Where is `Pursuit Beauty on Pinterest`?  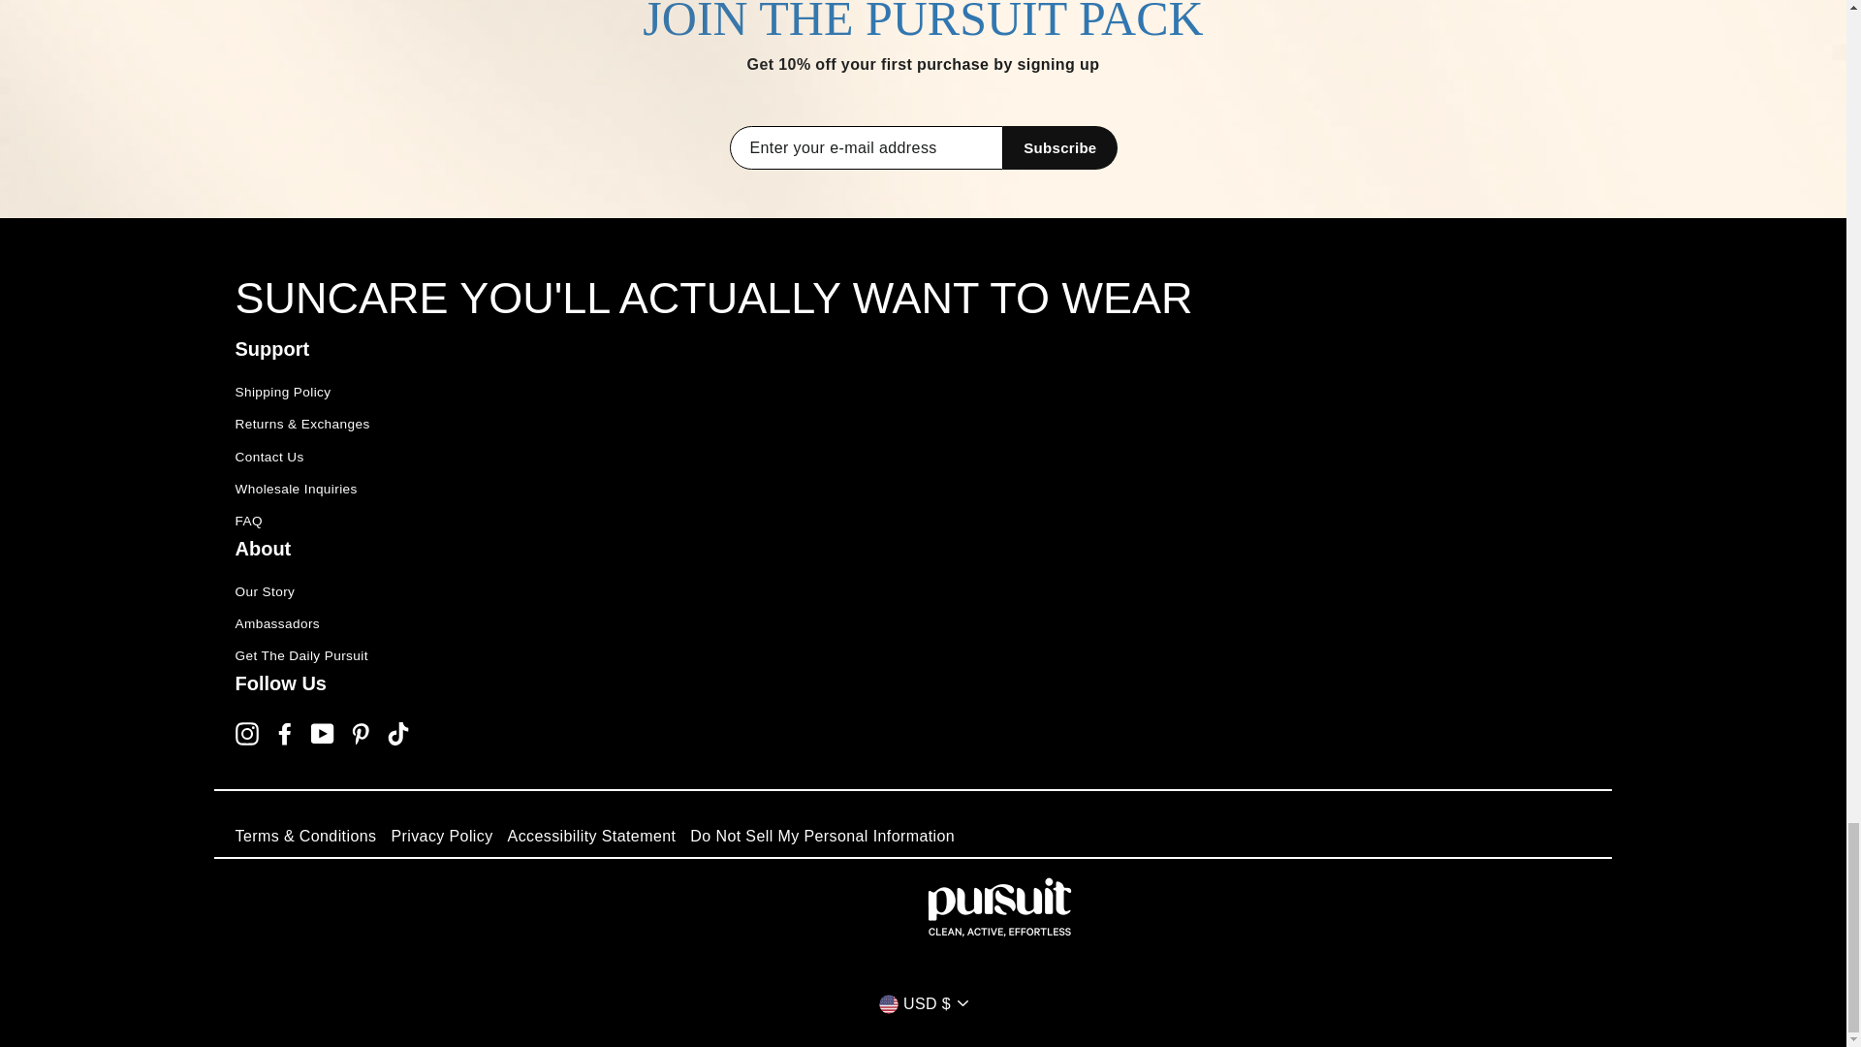
Pursuit Beauty on Pinterest is located at coordinates (361, 733).